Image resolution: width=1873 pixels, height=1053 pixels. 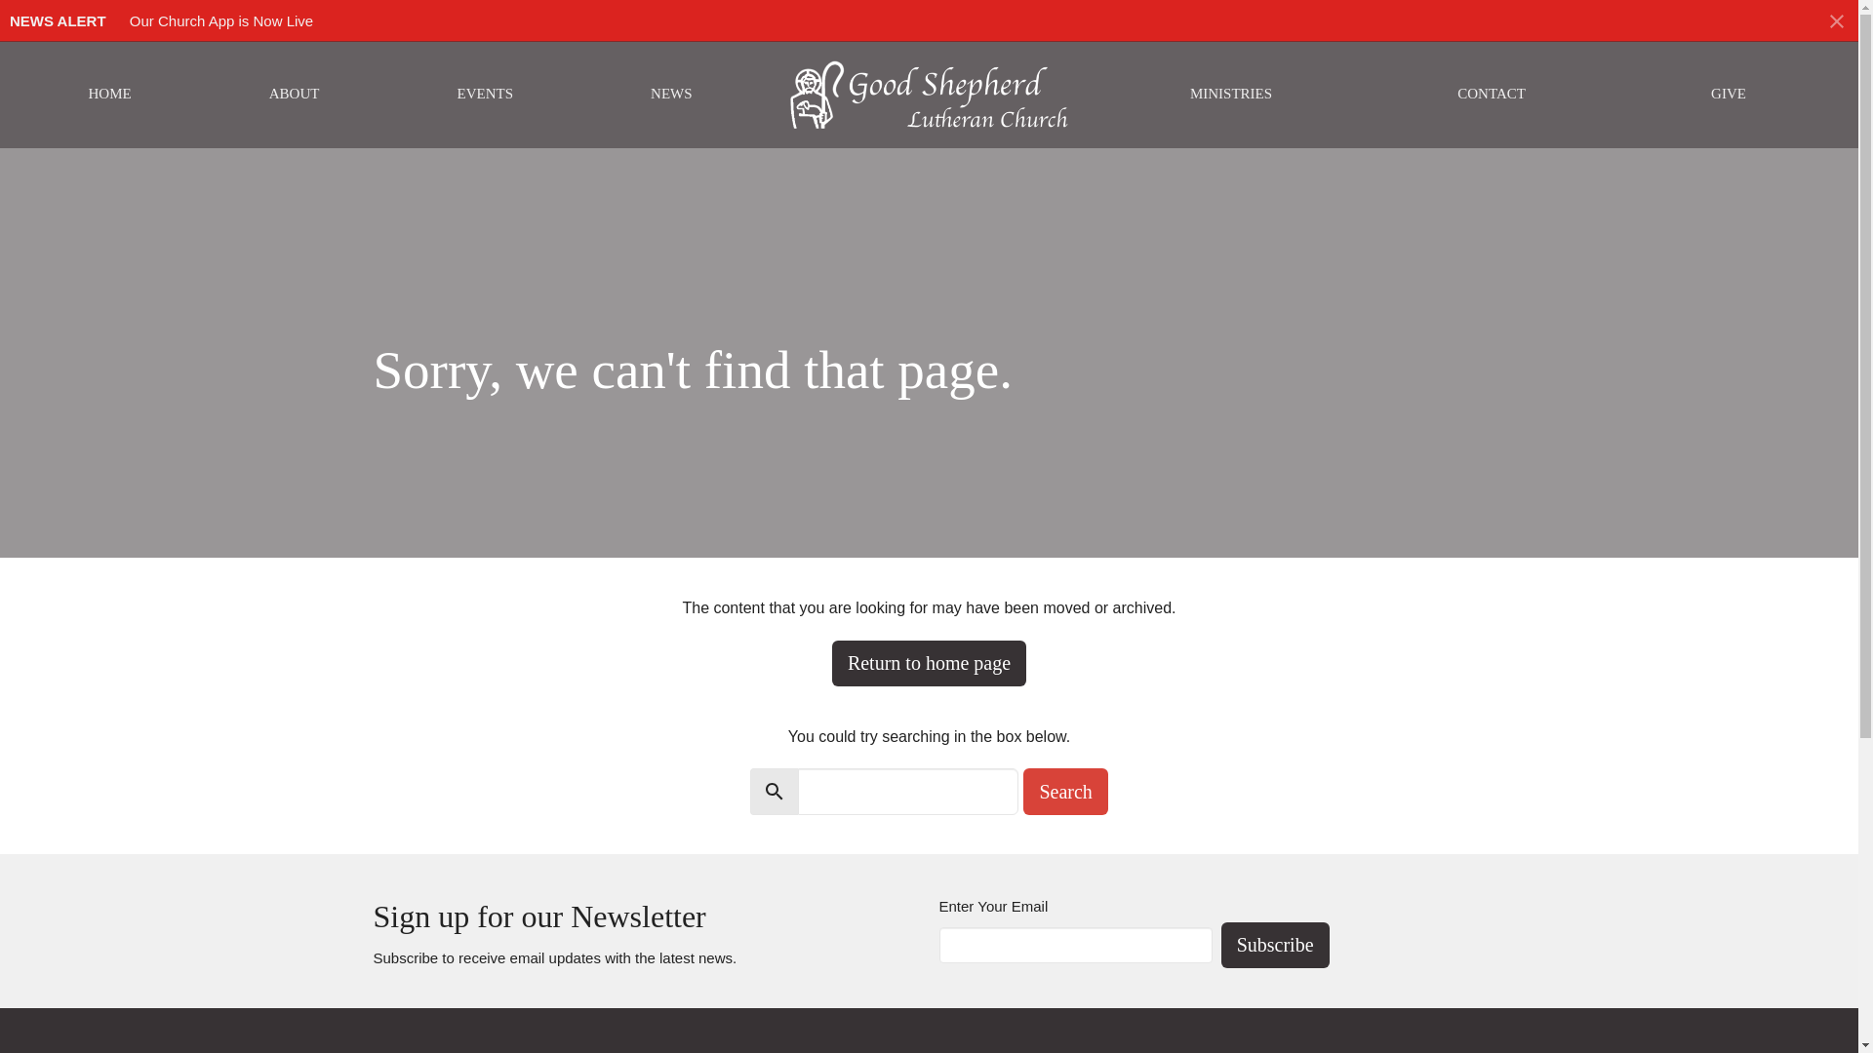 I want to click on Search, so click(x=1064, y=792).